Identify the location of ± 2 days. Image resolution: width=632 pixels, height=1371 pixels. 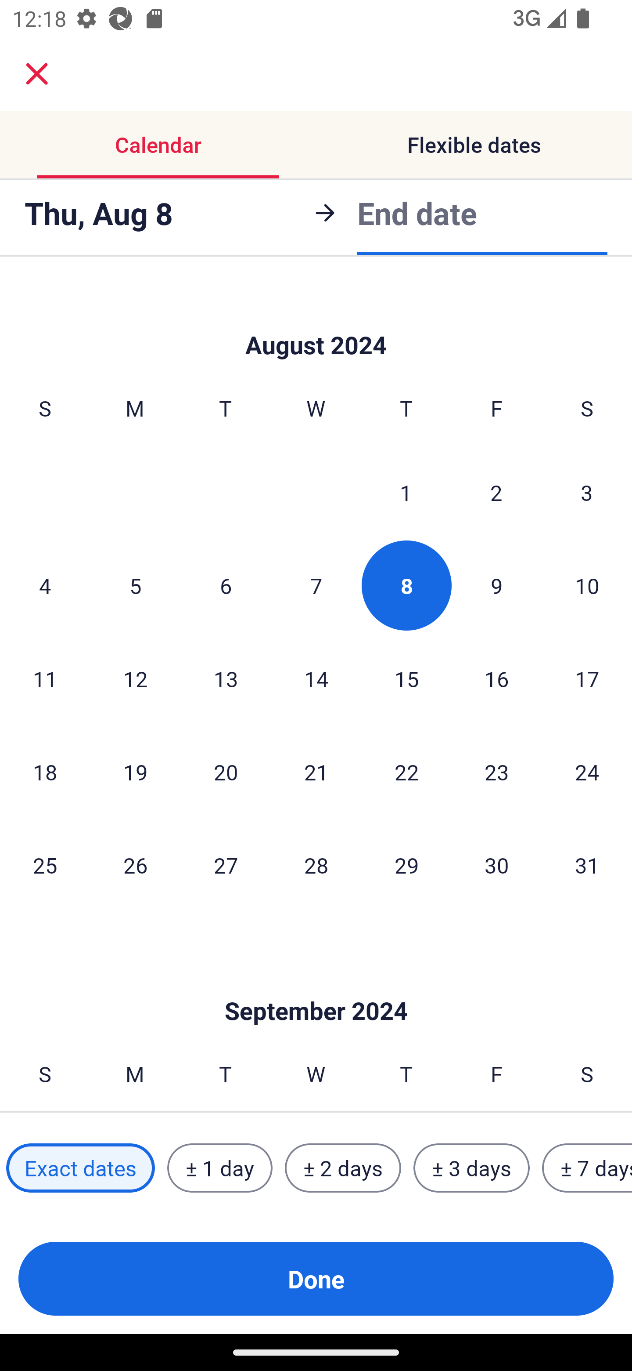
(343, 1168).